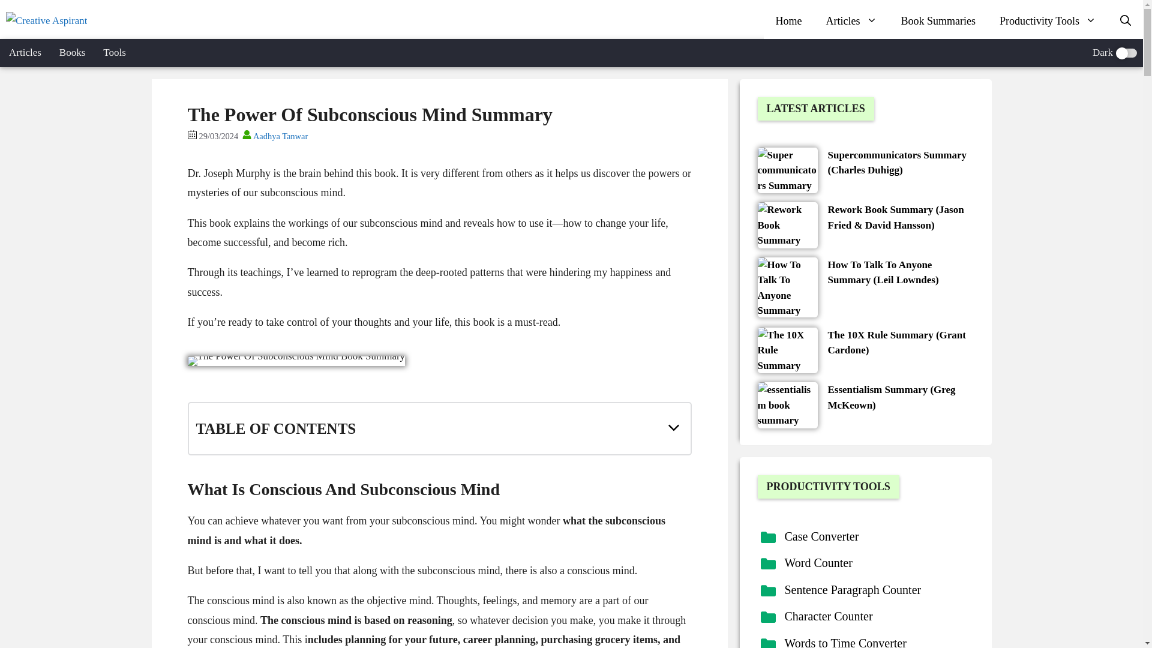 The height and width of the screenshot is (648, 1152). Describe the element at coordinates (274, 136) in the screenshot. I see `View all posts by Aadhya Tanwar` at that location.